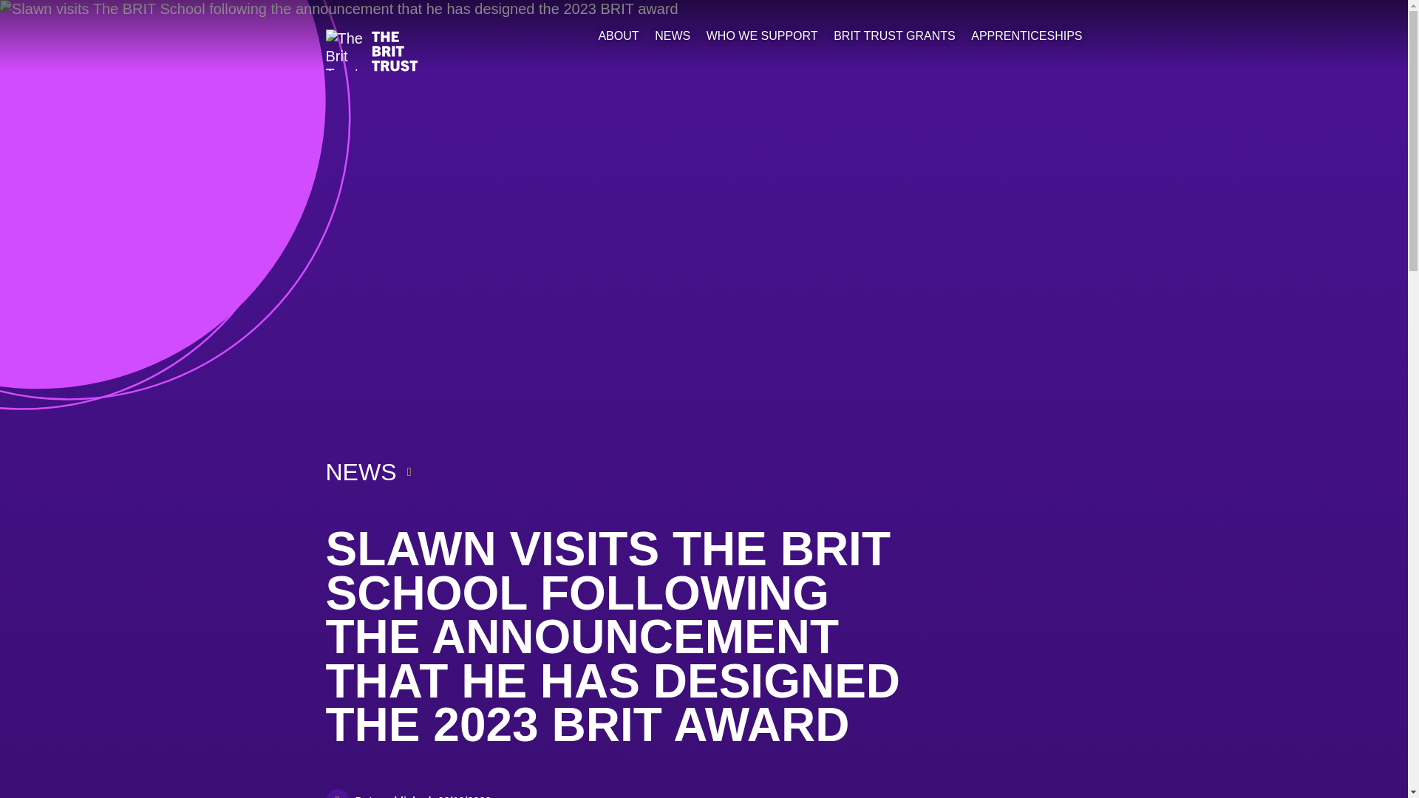 This screenshot has width=1419, height=798. Describe the element at coordinates (618, 36) in the screenshot. I see `ABOUT` at that location.